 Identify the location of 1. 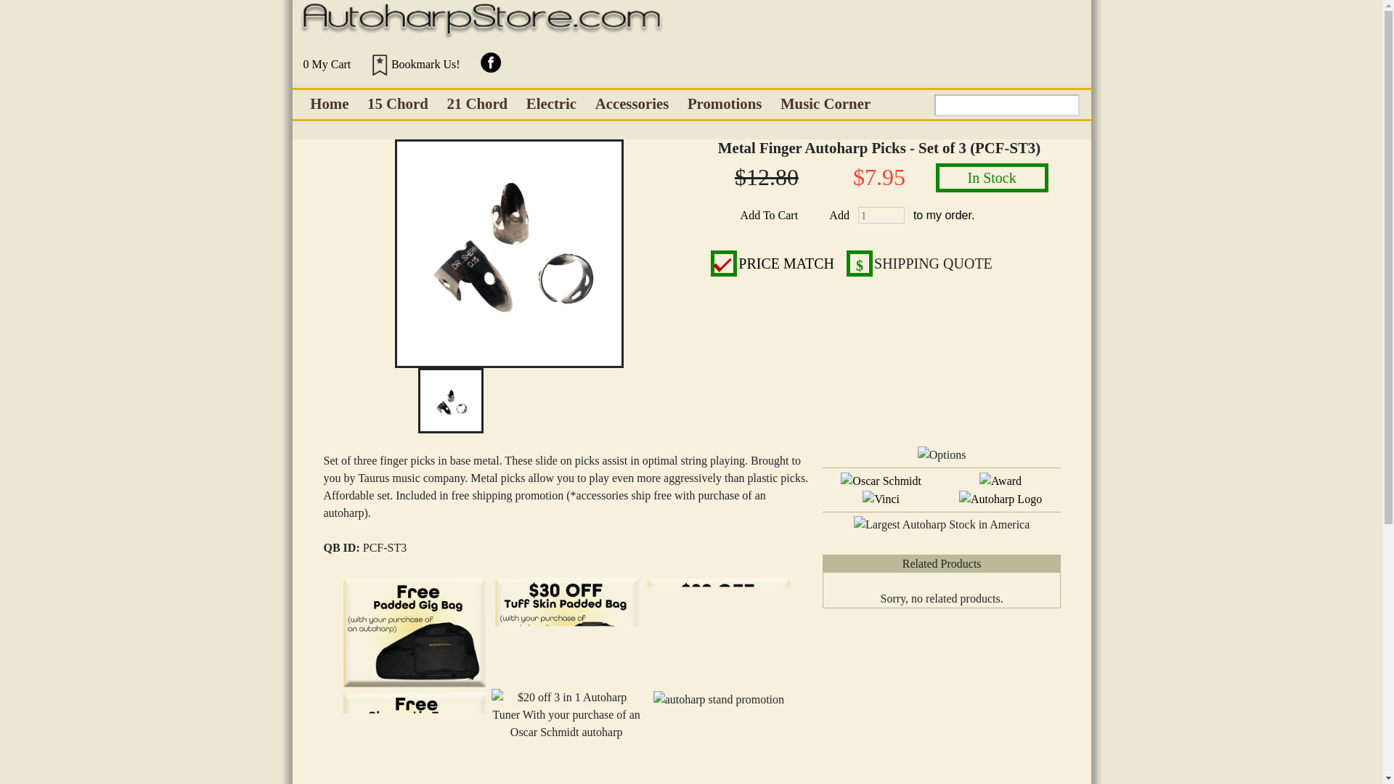
(881, 216).